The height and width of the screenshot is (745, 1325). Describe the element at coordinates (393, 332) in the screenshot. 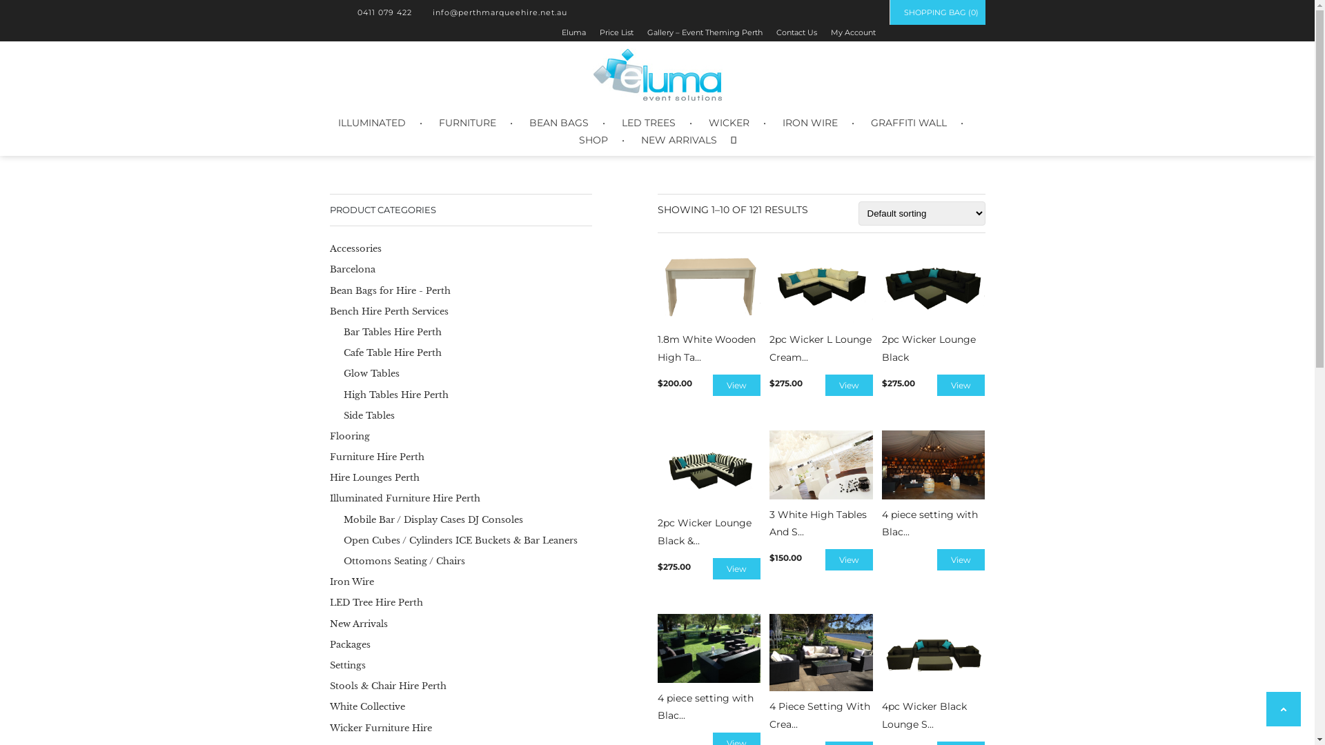

I see `Bar Tables Hire Perth` at that location.